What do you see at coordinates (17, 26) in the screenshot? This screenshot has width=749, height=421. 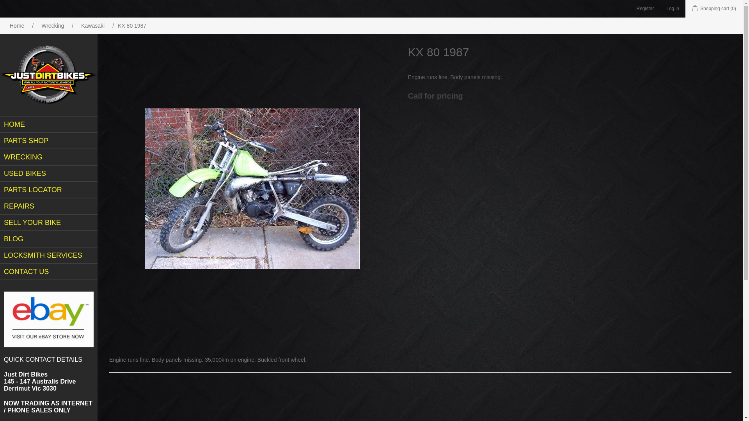 I see `Home` at bounding box center [17, 26].